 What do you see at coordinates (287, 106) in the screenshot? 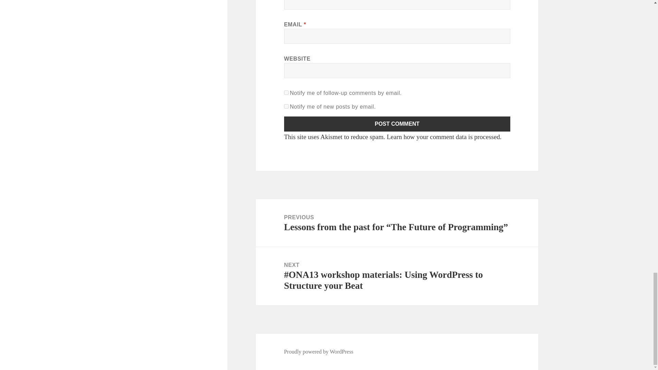
I see `subscribe` at bounding box center [287, 106].